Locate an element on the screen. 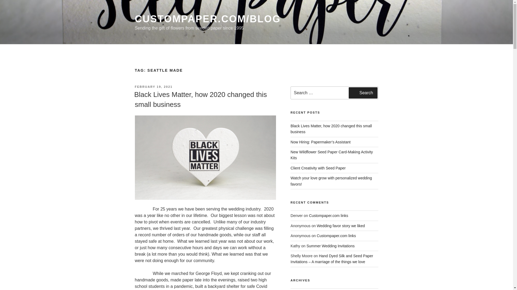 This screenshot has height=290, width=517. Wedding favor story we liked is located at coordinates (341, 226).